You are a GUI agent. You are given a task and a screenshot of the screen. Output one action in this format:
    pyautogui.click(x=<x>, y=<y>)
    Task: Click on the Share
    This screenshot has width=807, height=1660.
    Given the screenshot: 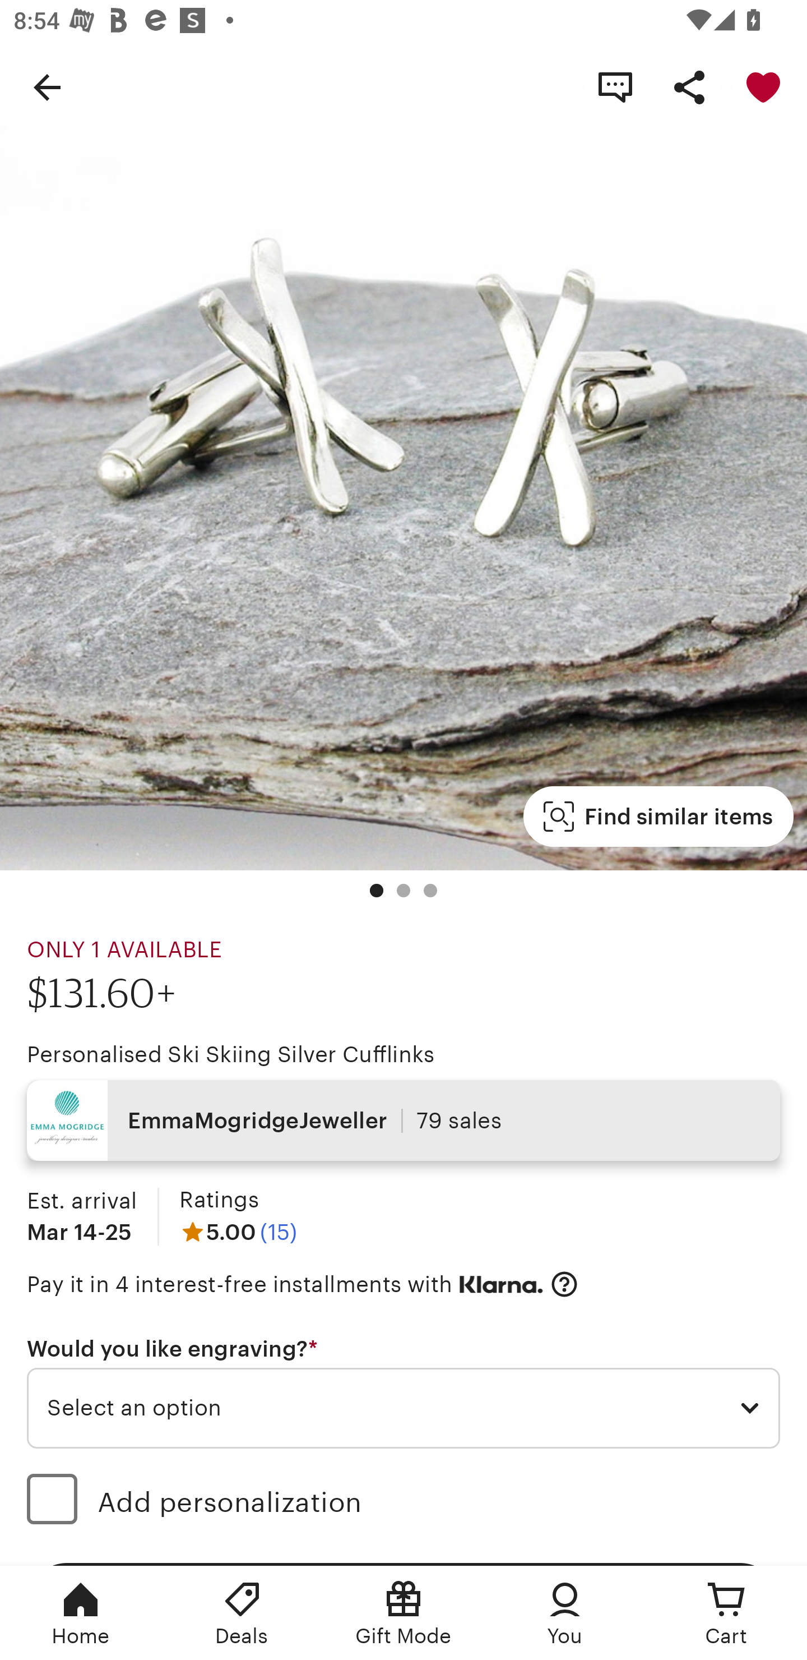 What is the action you would take?
    pyautogui.click(x=689, y=86)
    